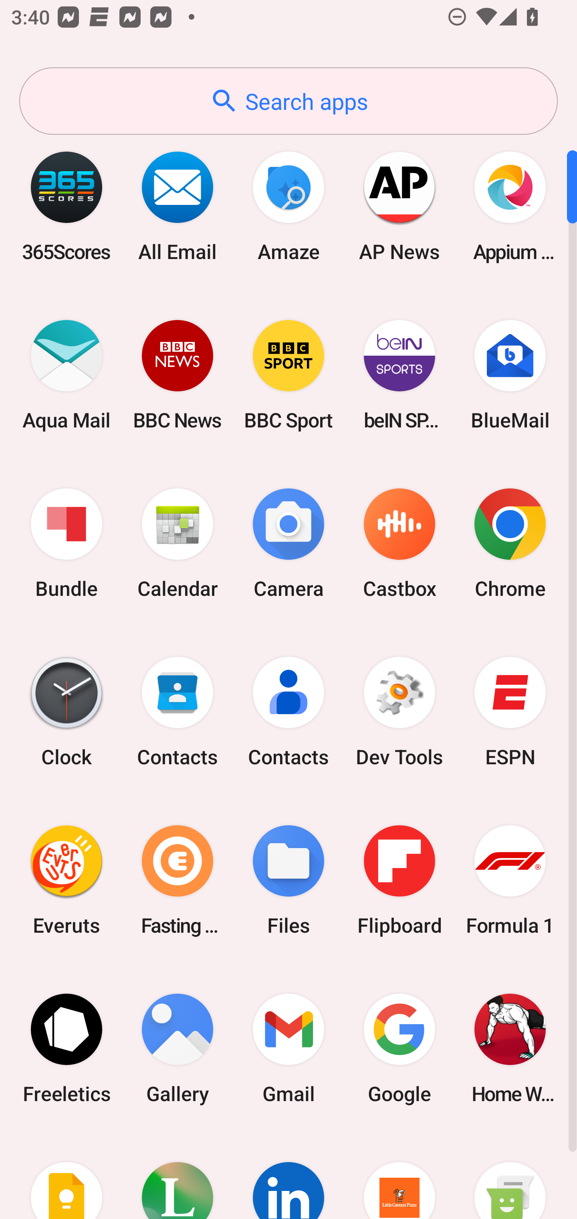 This screenshot has height=1219, width=577. What do you see at coordinates (67, 1176) in the screenshot?
I see `Keep Notes` at bounding box center [67, 1176].